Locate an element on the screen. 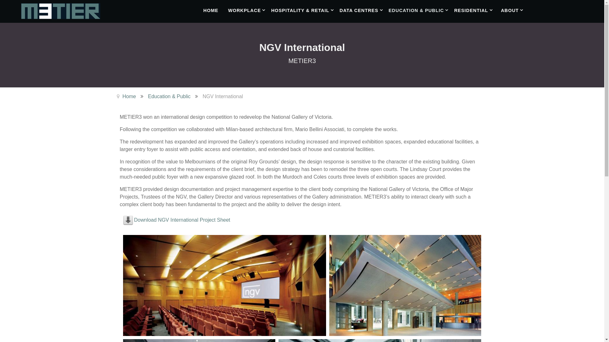 Image resolution: width=609 pixels, height=342 pixels. Download NGV International Project Sheet is located at coordinates (182, 220).